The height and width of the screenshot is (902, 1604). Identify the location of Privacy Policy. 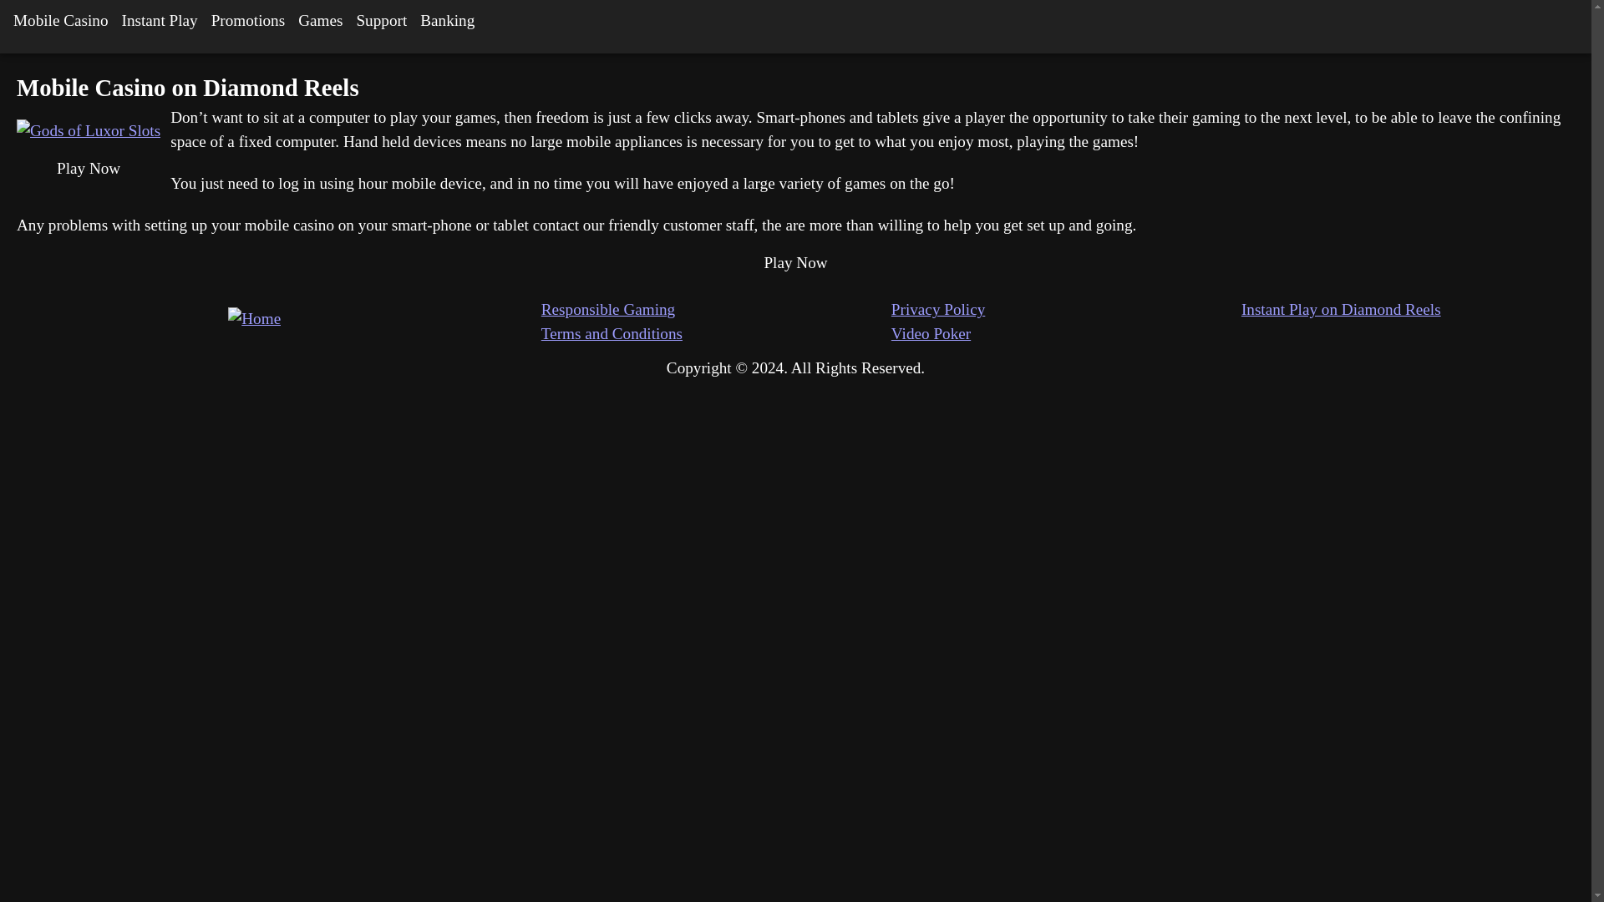
(1066, 310).